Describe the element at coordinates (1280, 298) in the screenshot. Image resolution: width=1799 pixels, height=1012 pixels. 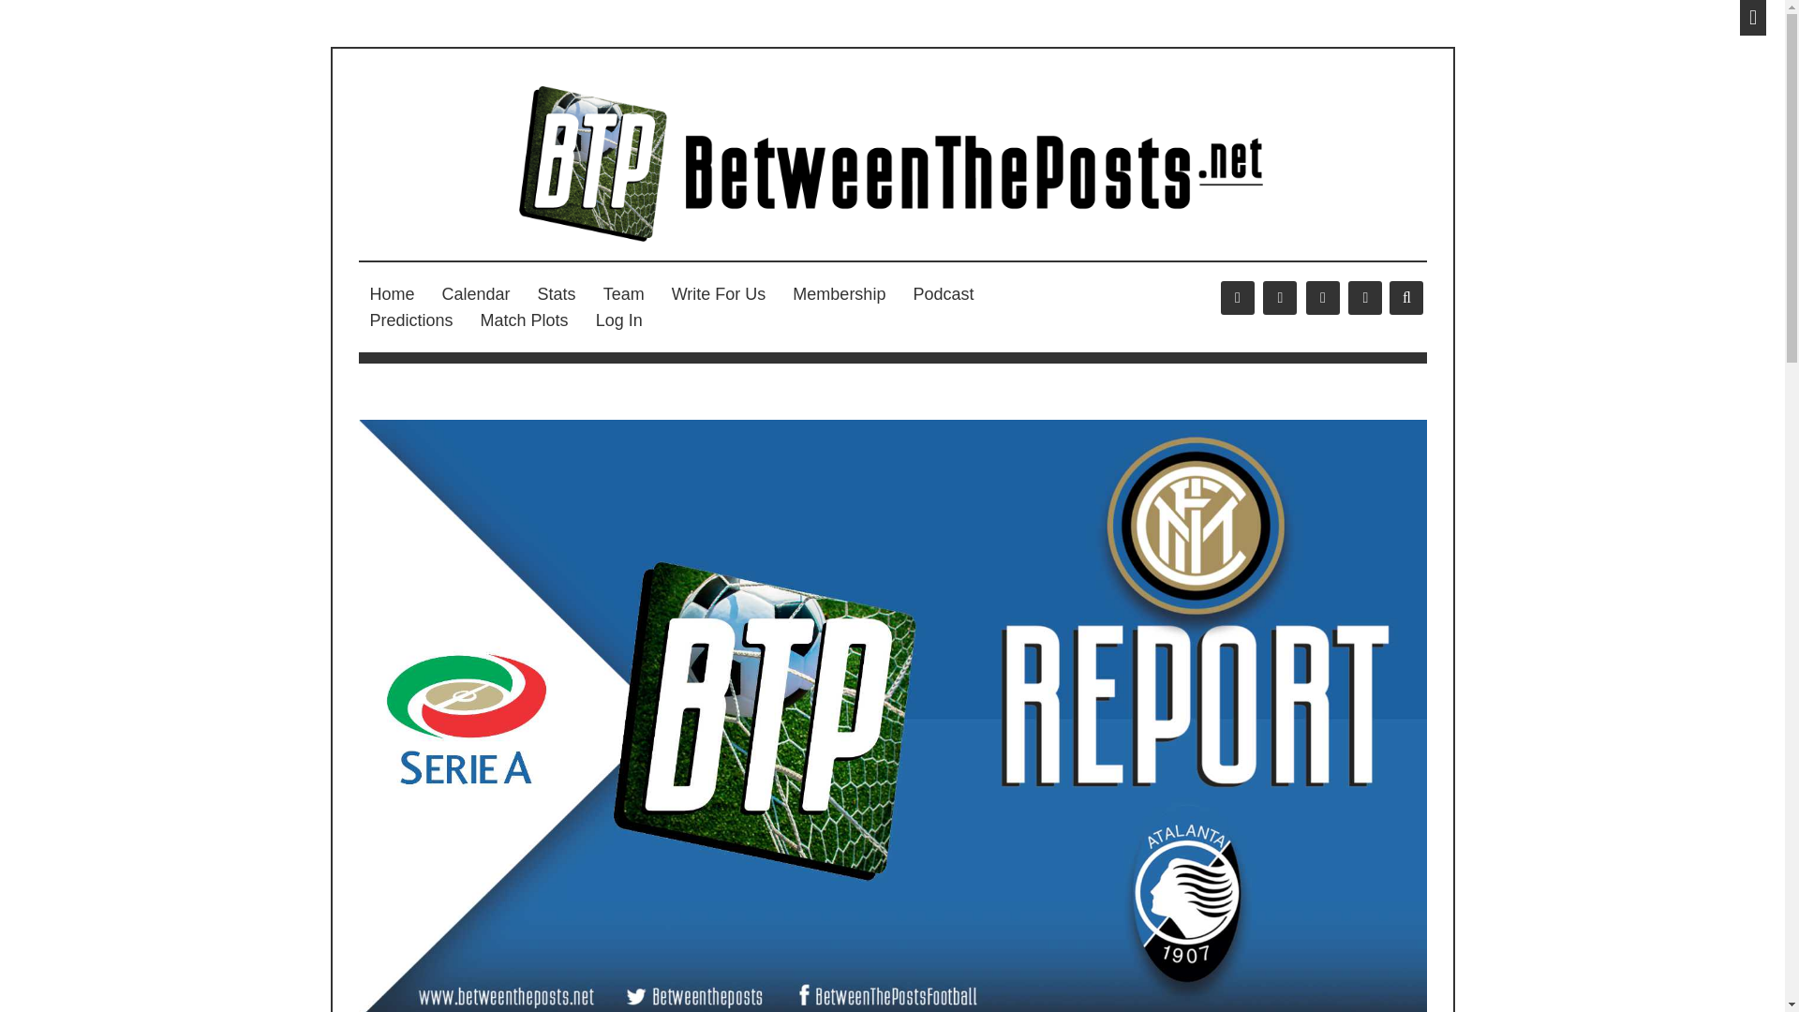
I see `Twitter` at that location.